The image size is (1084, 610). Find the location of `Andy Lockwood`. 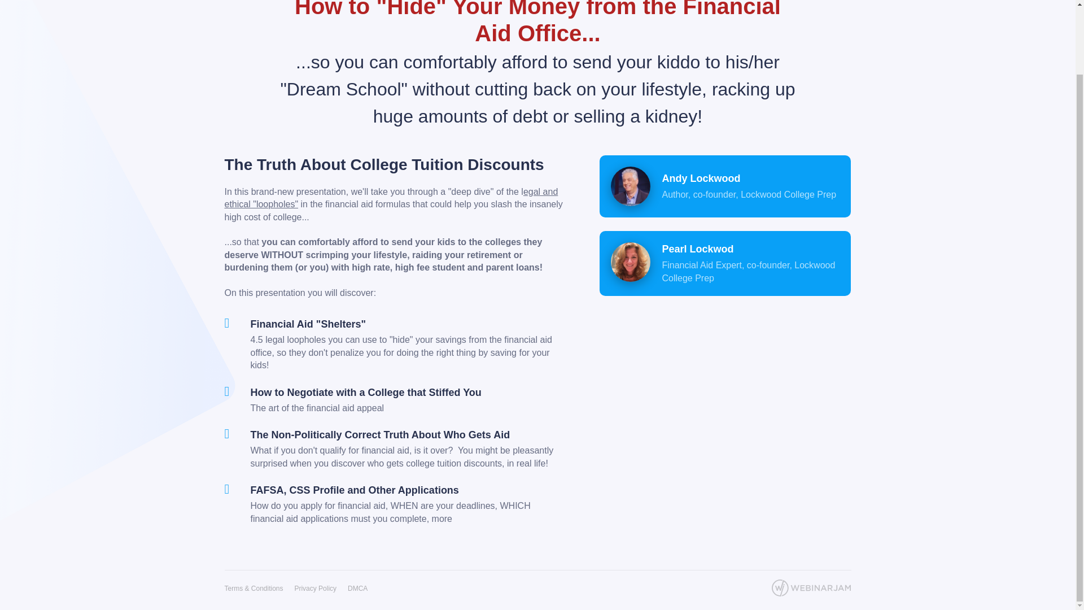

Andy Lockwood is located at coordinates (631, 186).